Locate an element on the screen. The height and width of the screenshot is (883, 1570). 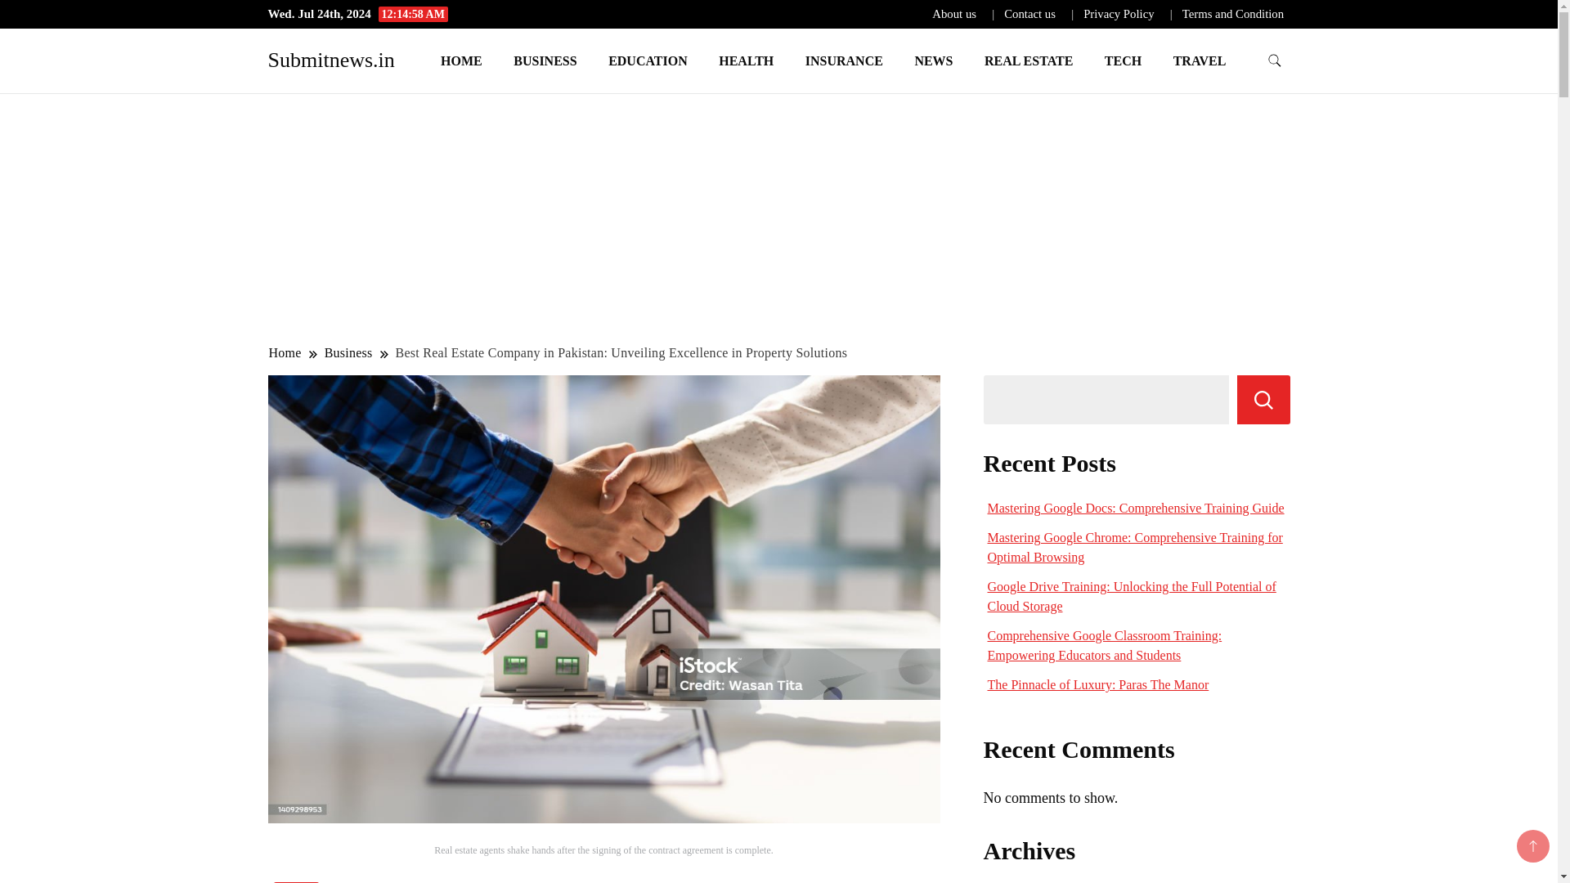
HEALTH is located at coordinates (746, 61).